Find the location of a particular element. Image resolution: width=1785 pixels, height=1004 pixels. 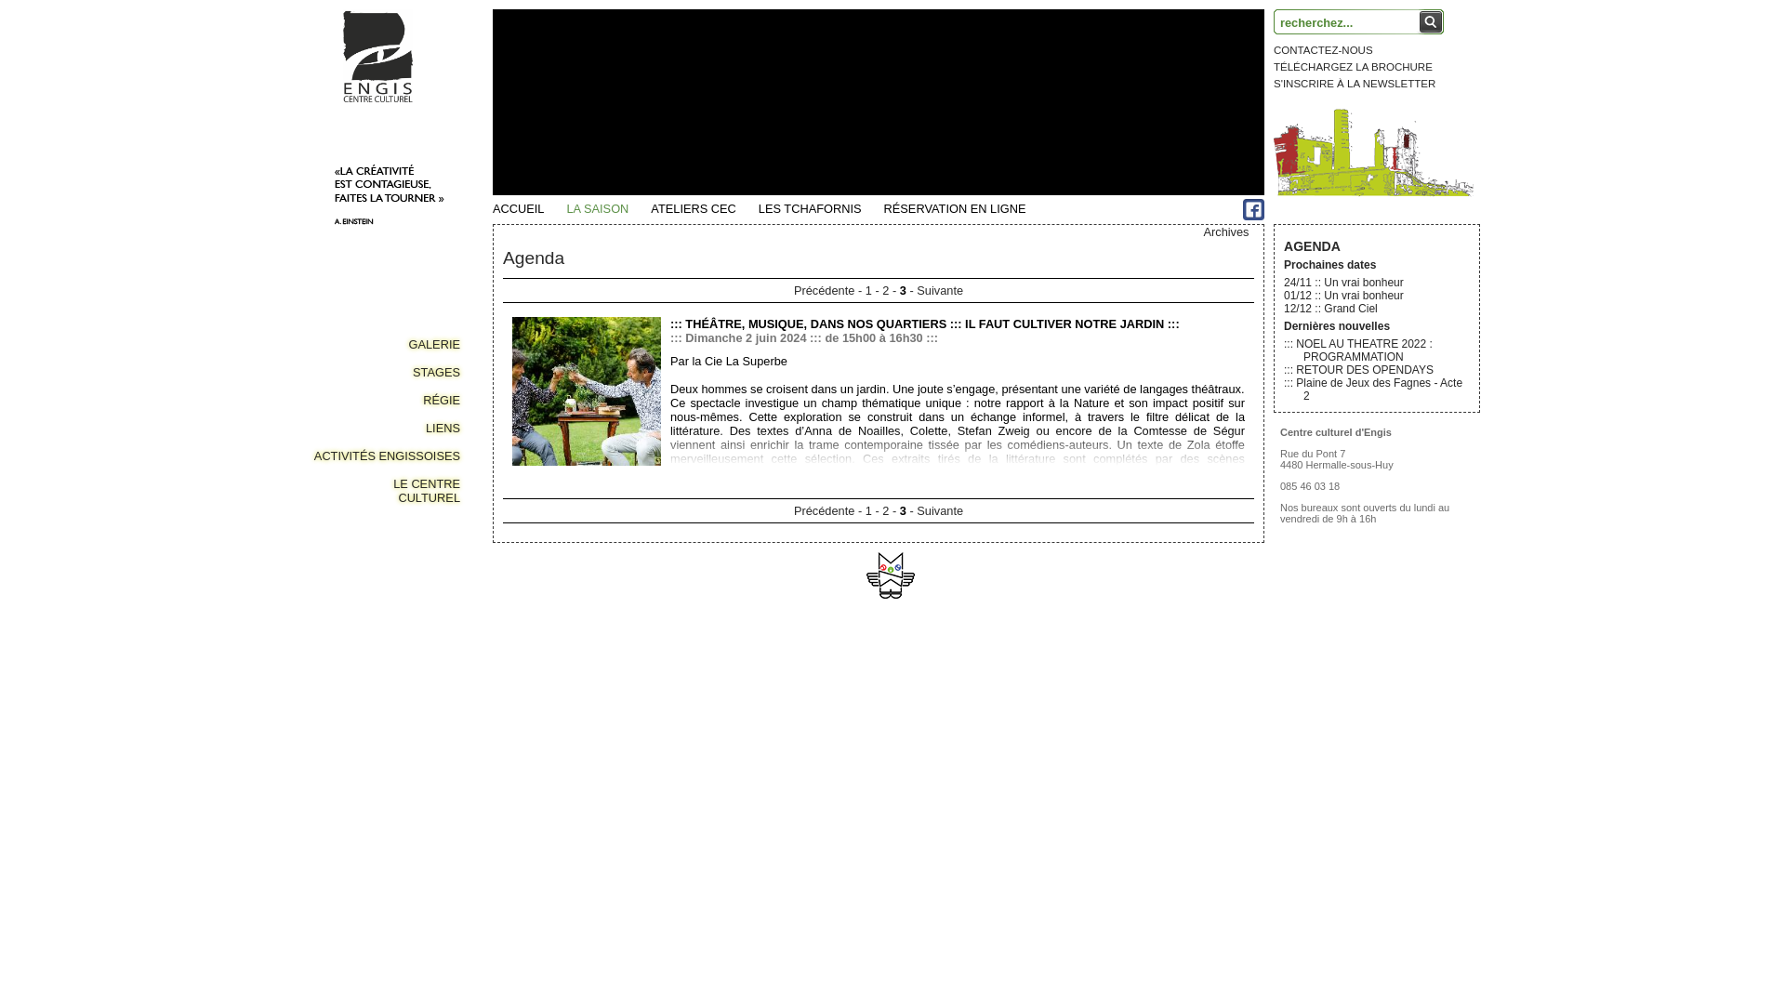

Plaine de Jeux des Fagnes - Acte 2 is located at coordinates (1380, 390).